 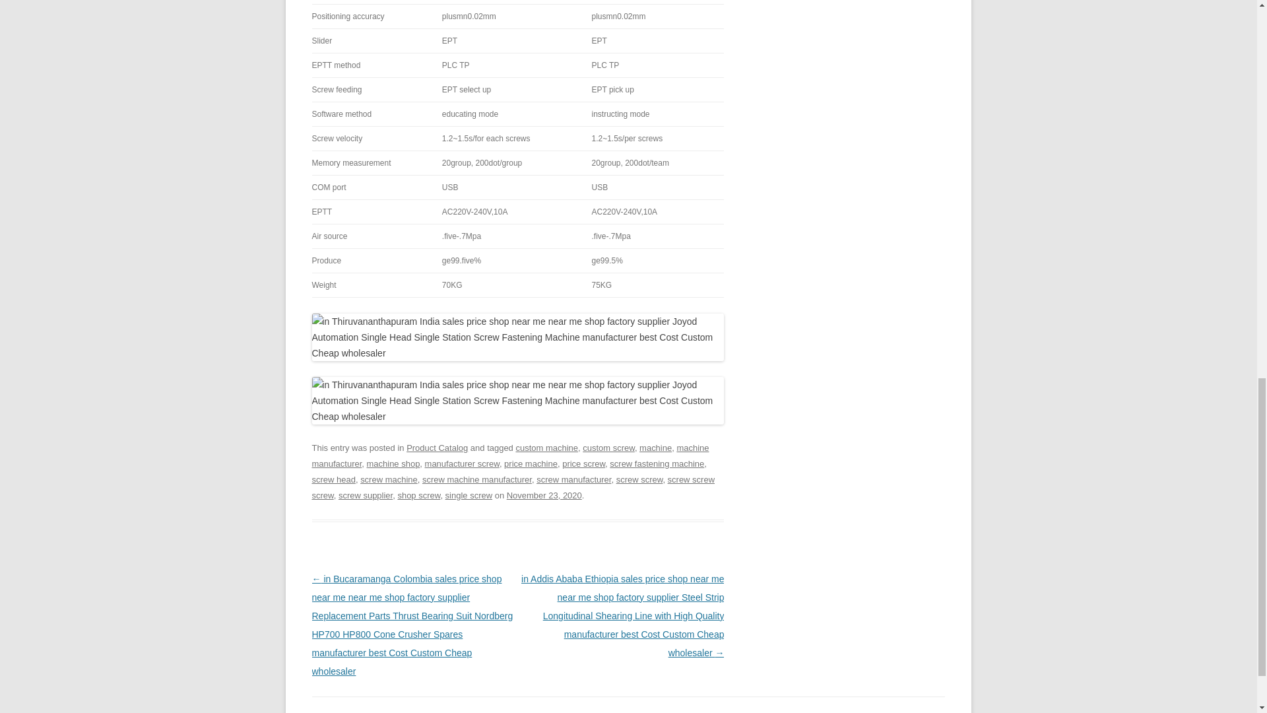 I want to click on machine, so click(x=655, y=448).